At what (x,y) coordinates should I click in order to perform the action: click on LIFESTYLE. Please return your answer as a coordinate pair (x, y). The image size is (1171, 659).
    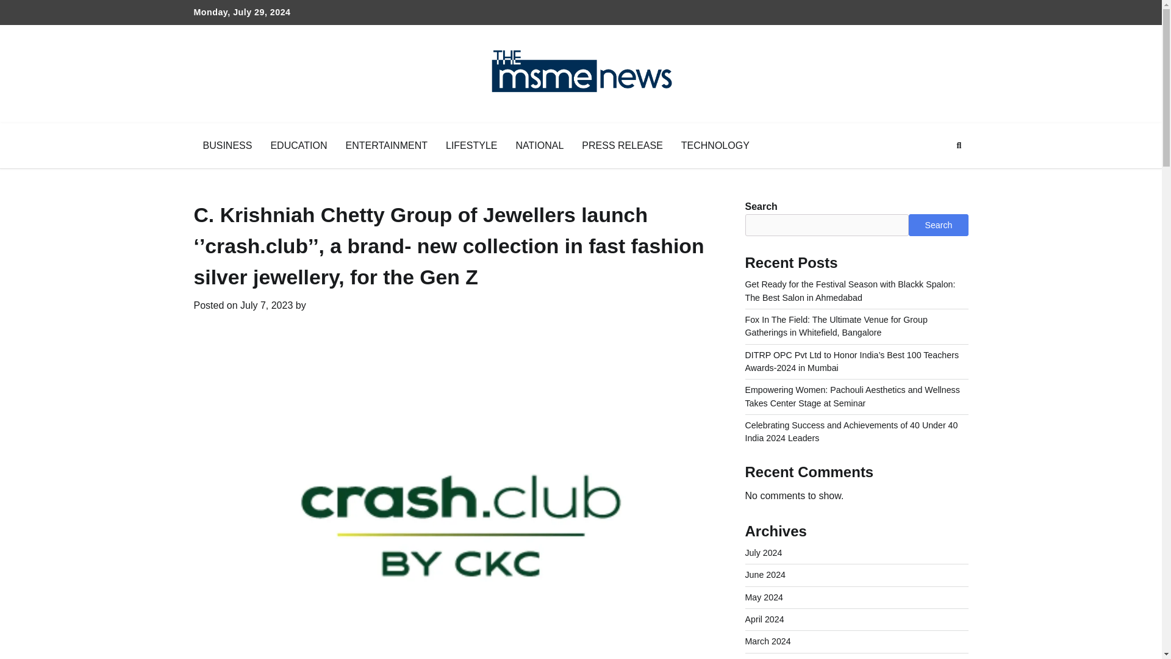
    Looking at the image, I should click on (471, 145).